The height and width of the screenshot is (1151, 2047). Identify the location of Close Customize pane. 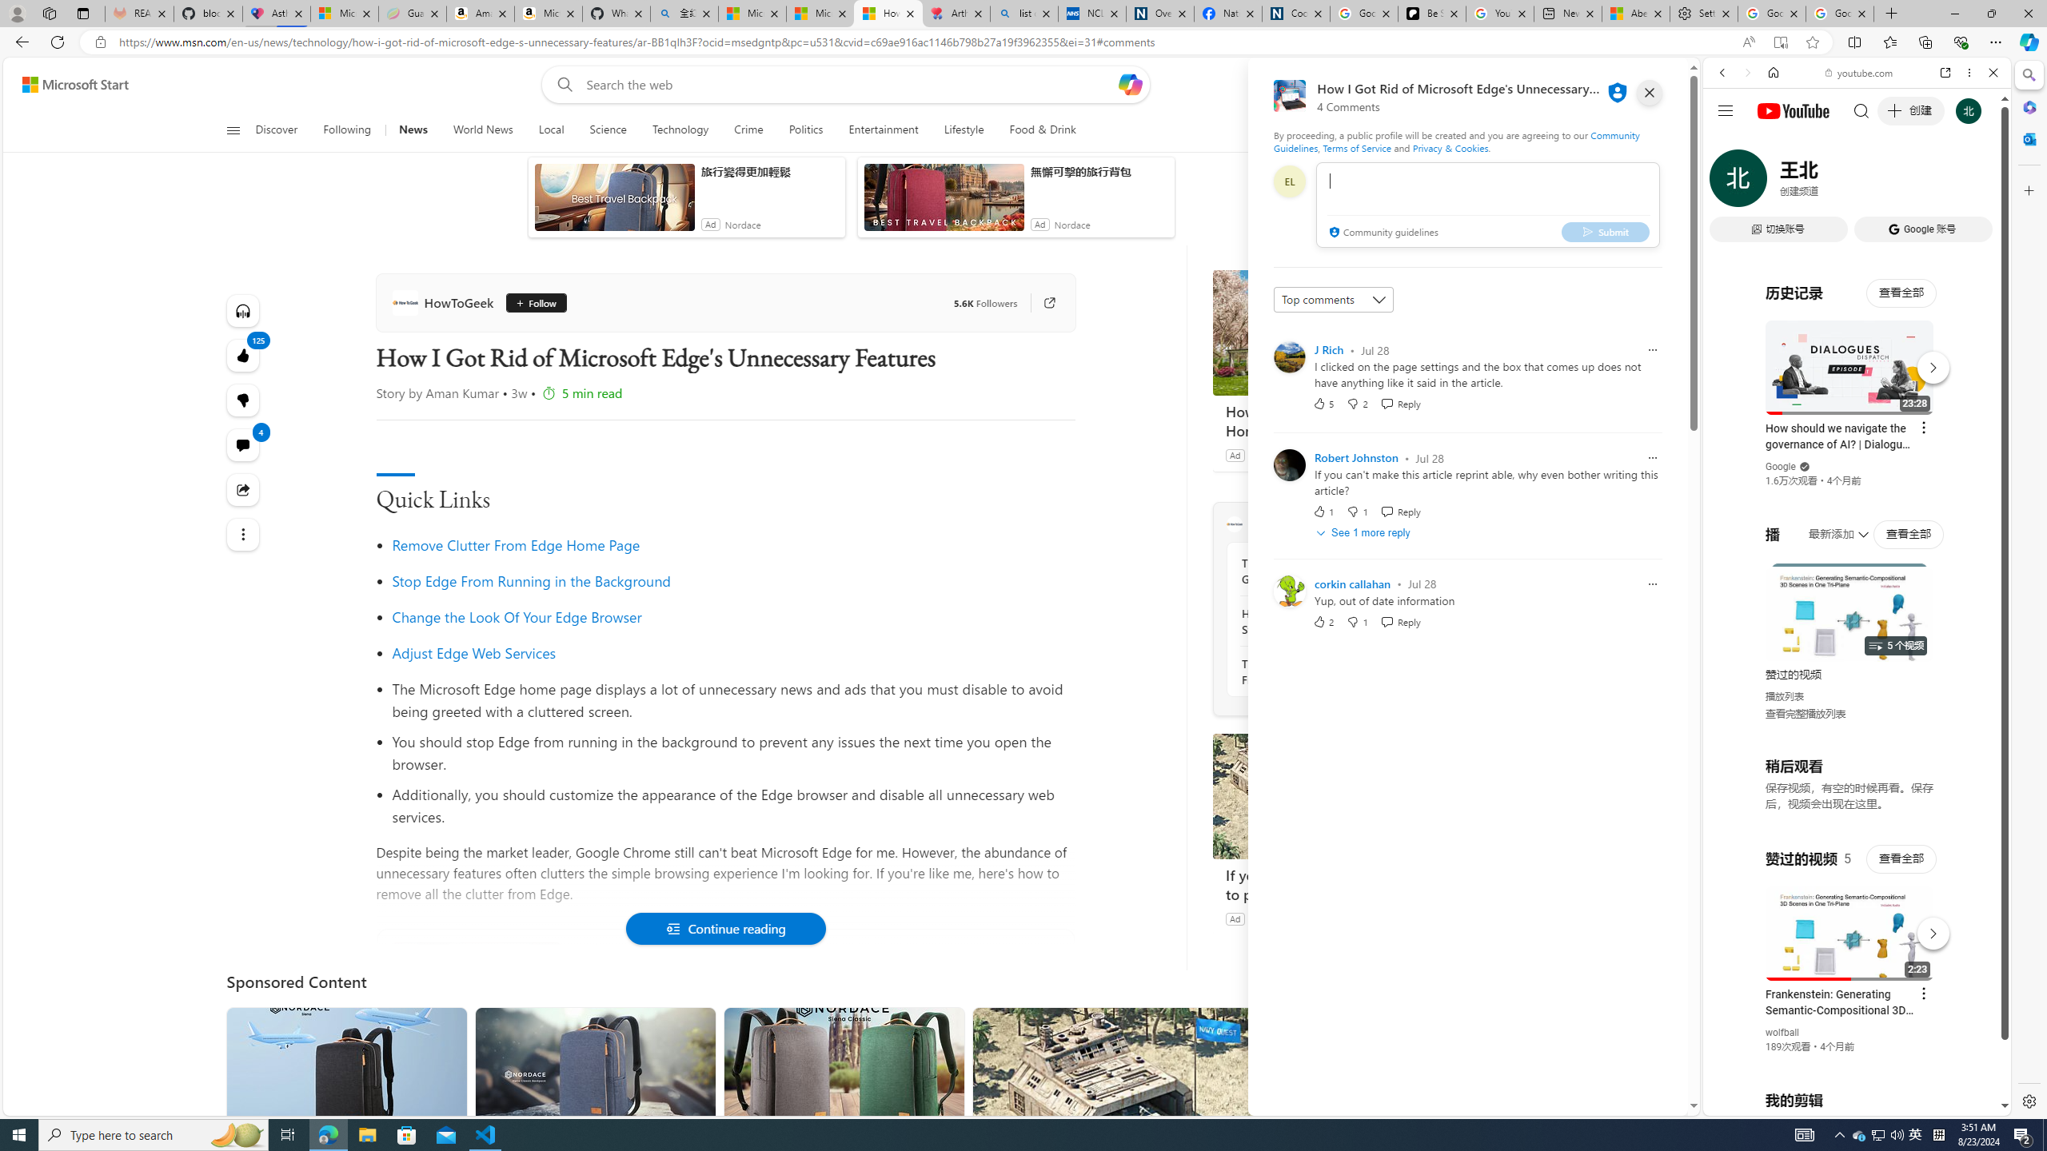
(2028, 190).